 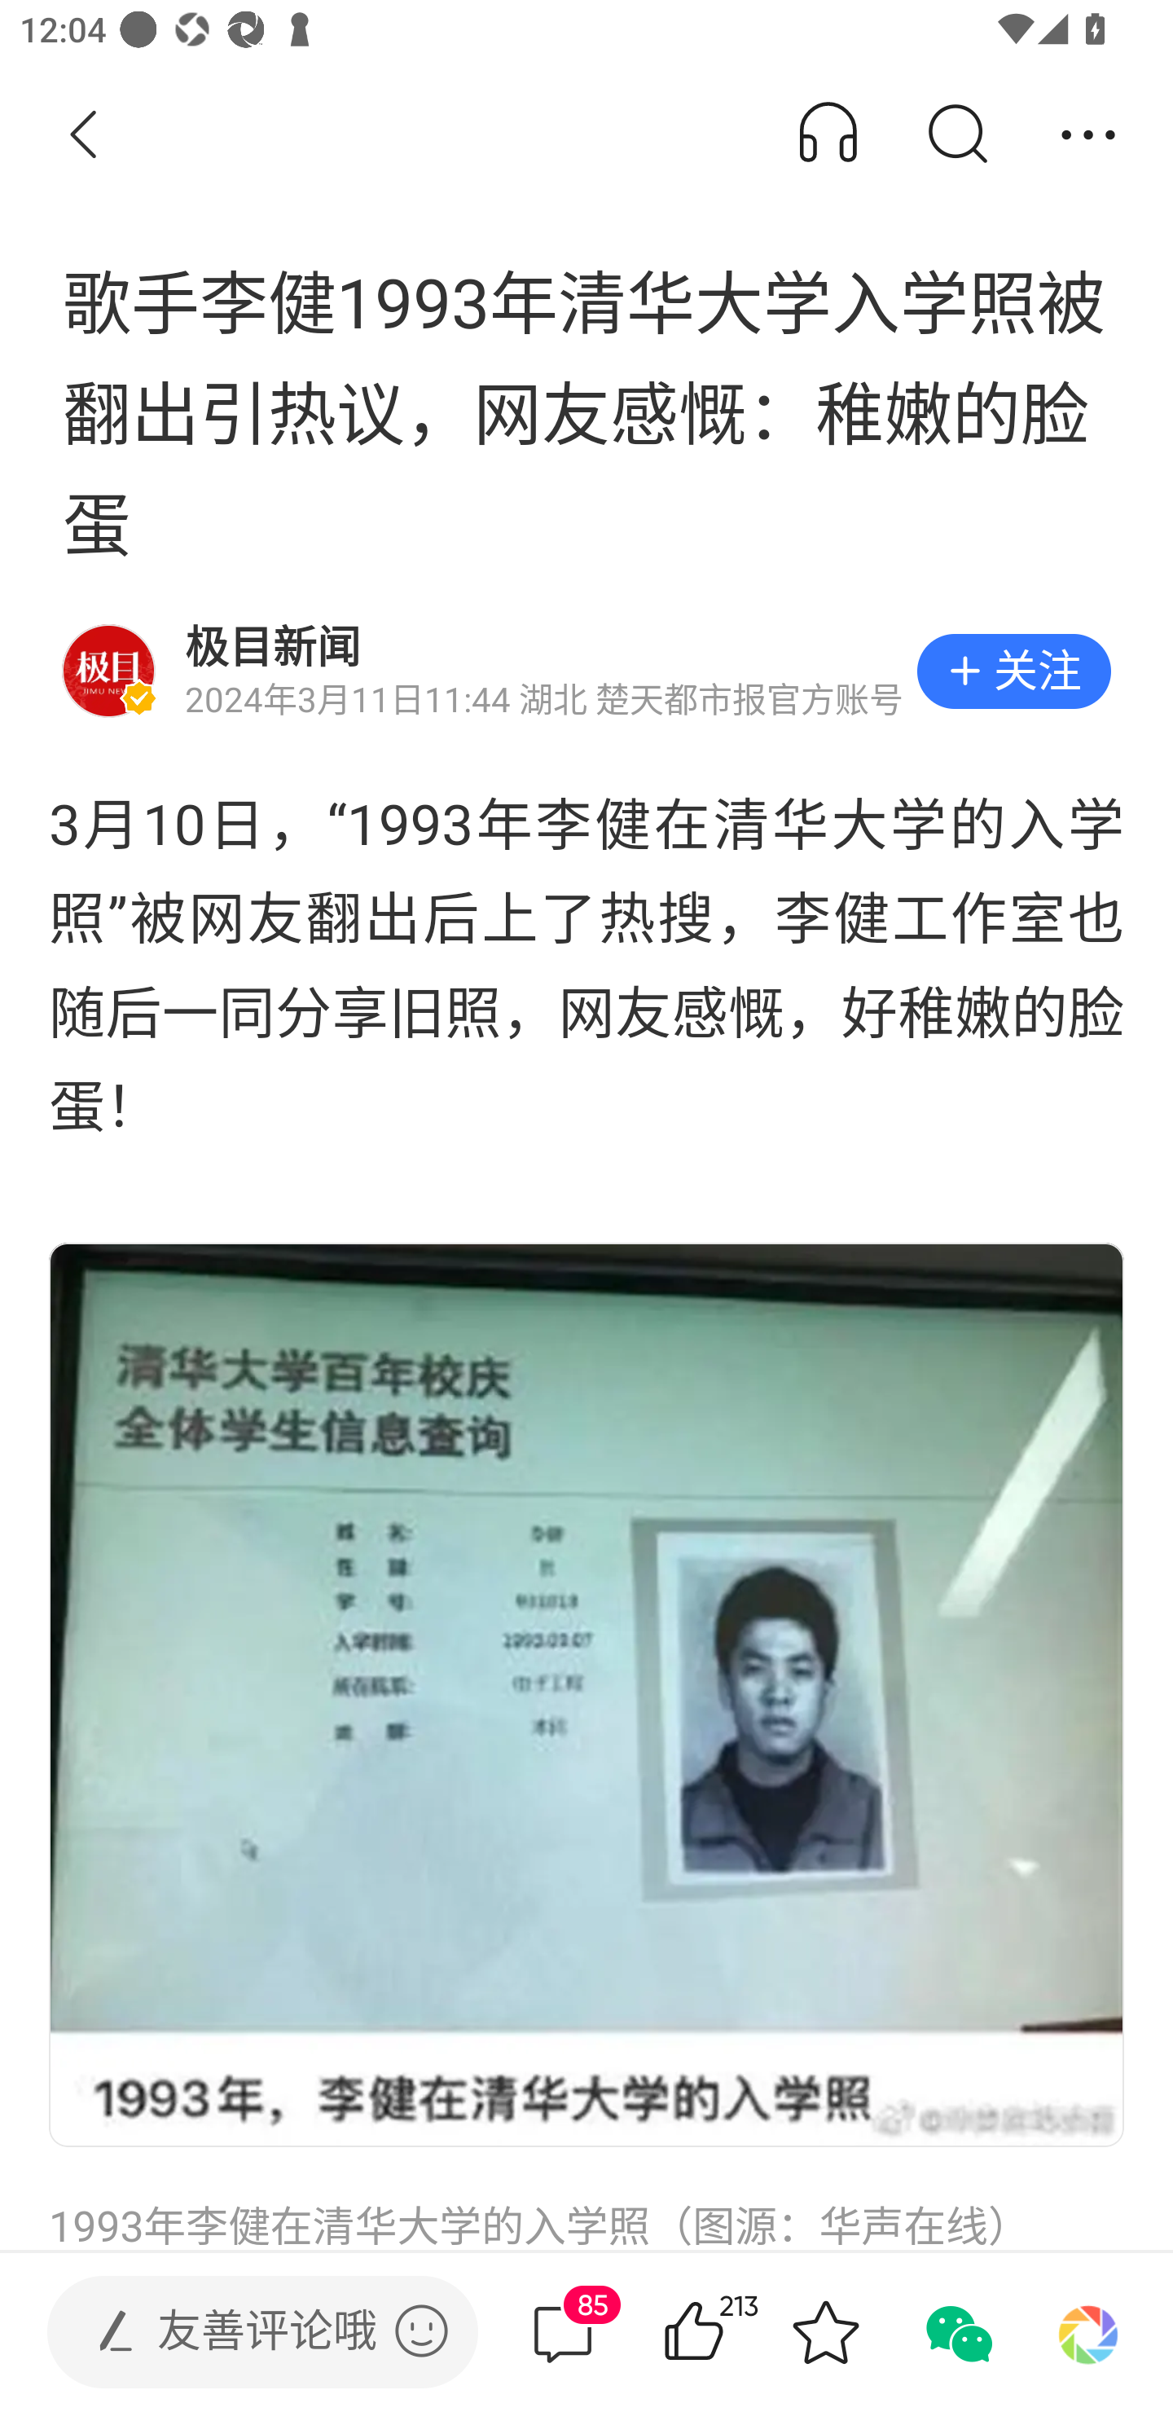 I want to click on 分享到朋友圈, so click(x=1088, y=2332).